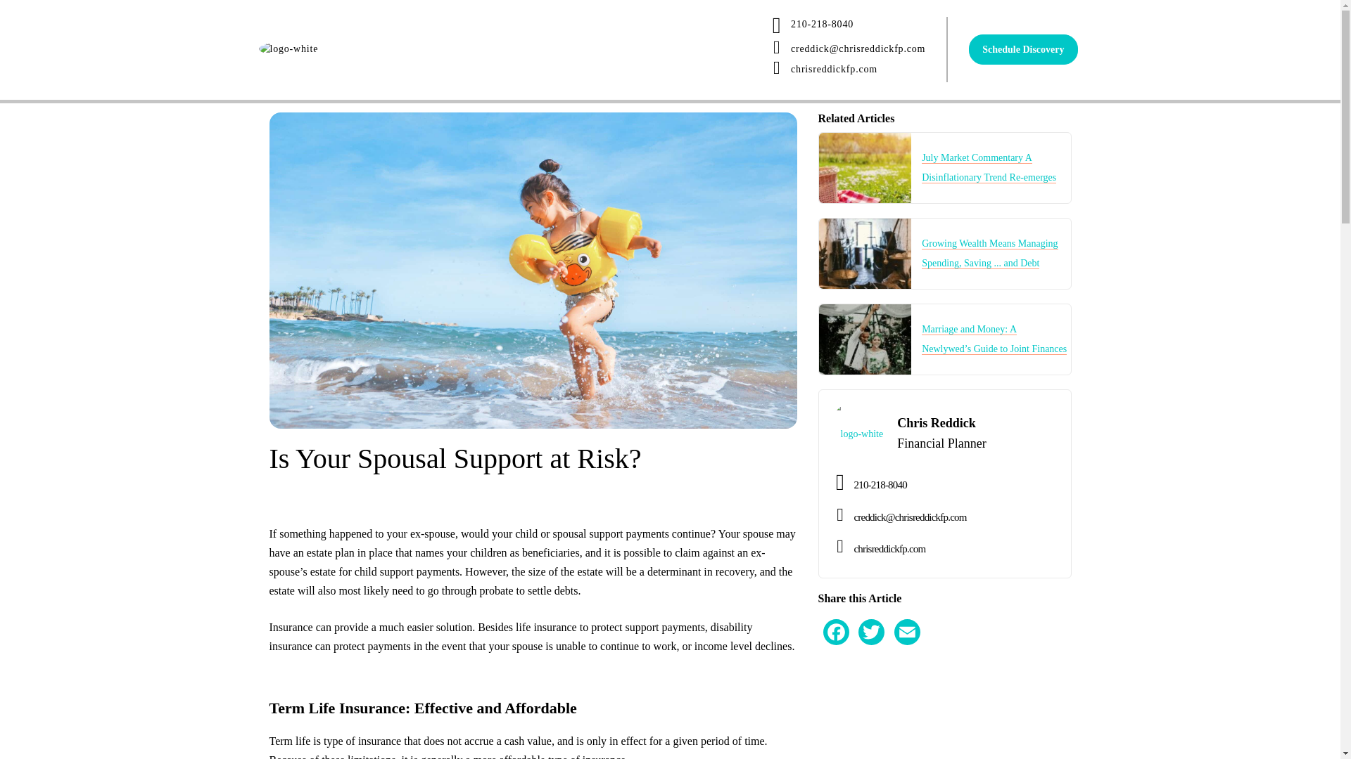 Image resolution: width=1351 pixels, height=759 pixels. Describe the element at coordinates (844, 29) in the screenshot. I see `210-218-8040` at that location.